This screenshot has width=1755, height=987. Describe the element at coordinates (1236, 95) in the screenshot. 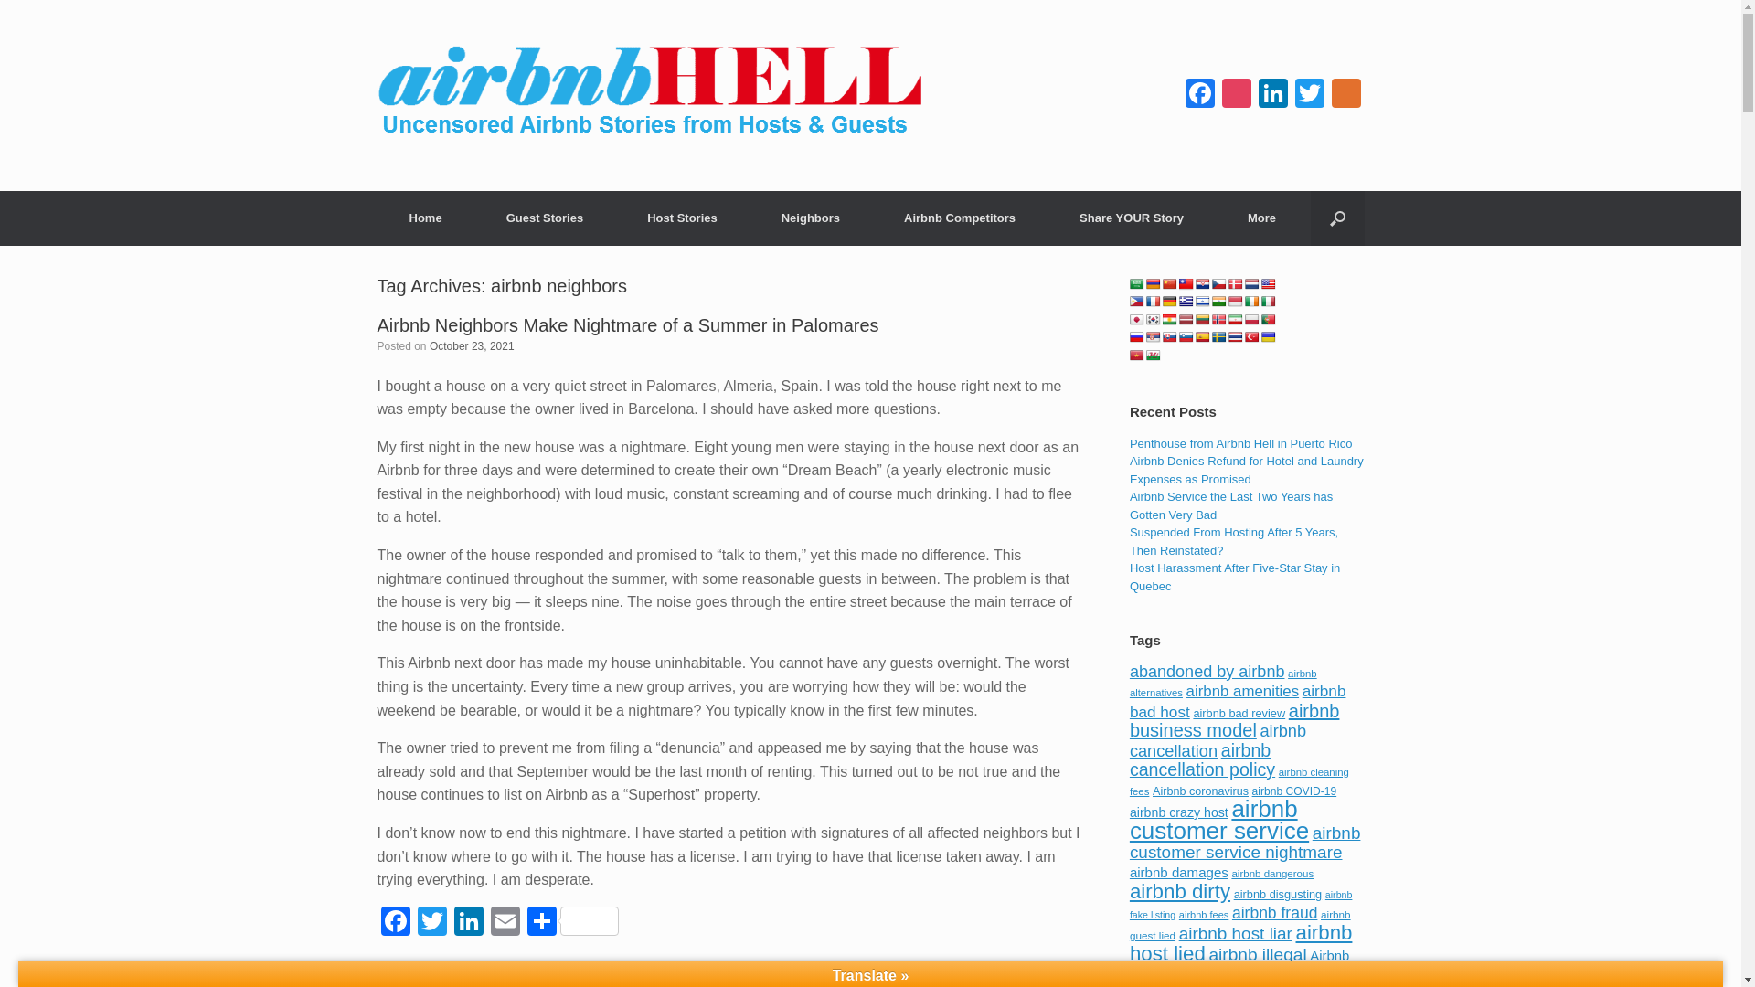

I see `Instagram` at that location.